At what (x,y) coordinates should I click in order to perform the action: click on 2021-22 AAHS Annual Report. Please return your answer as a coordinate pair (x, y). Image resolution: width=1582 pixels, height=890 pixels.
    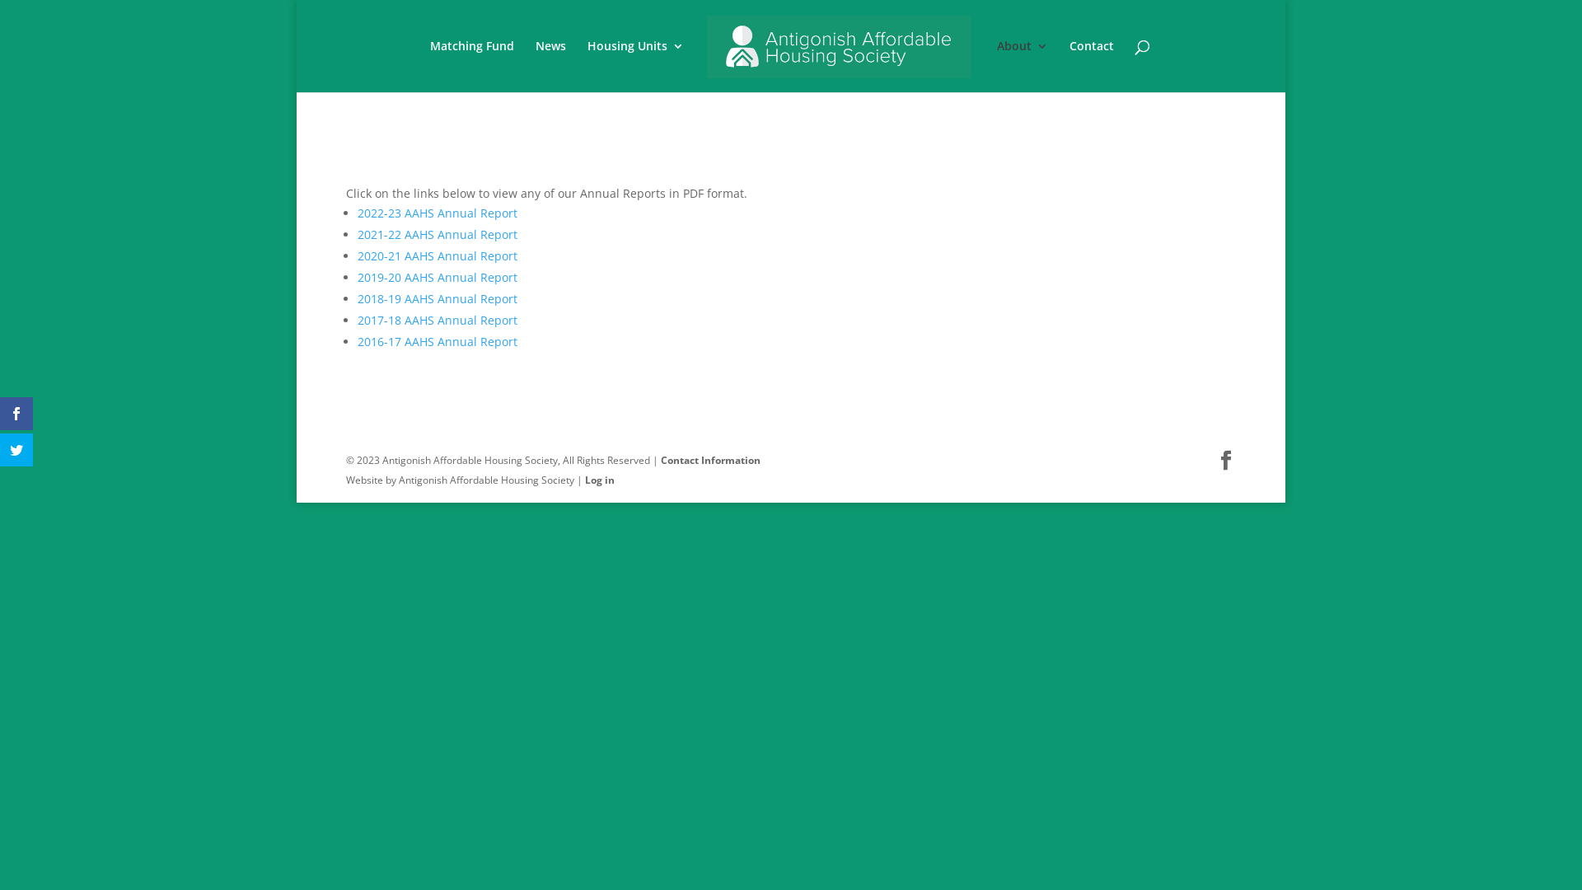
    Looking at the image, I should click on (438, 234).